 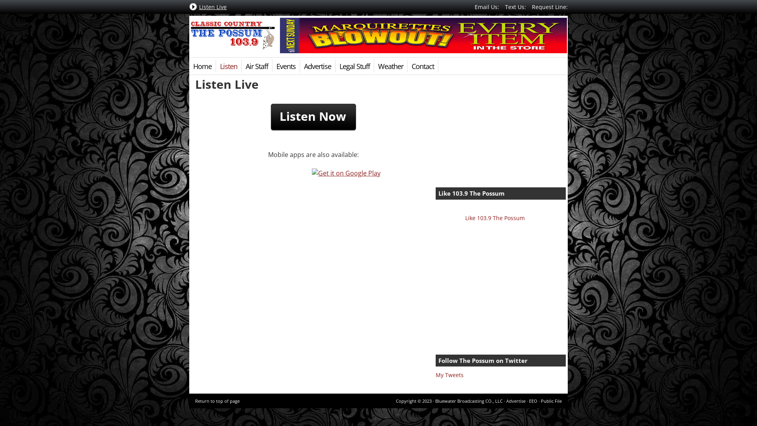 What do you see at coordinates (355, 66) in the screenshot?
I see `Legal Stuff` at bounding box center [355, 66].